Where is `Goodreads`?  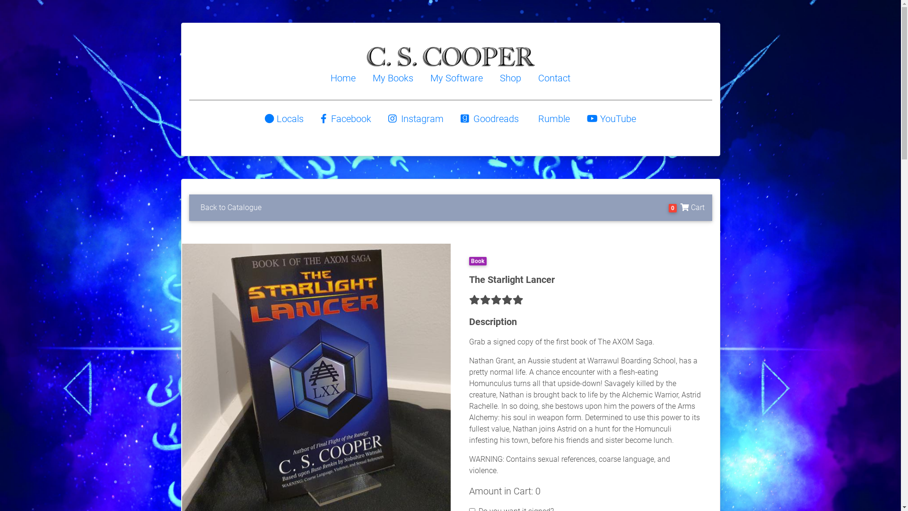
Goodreads is located at coordinates (490, 119).